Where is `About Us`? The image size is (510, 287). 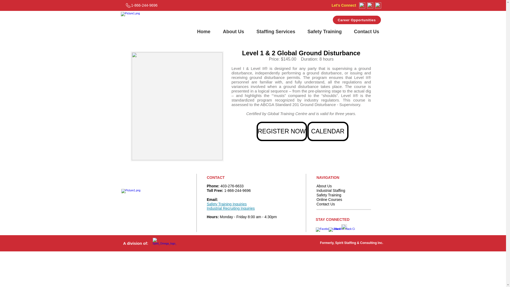
About Us is located at coordinates (324, 186).